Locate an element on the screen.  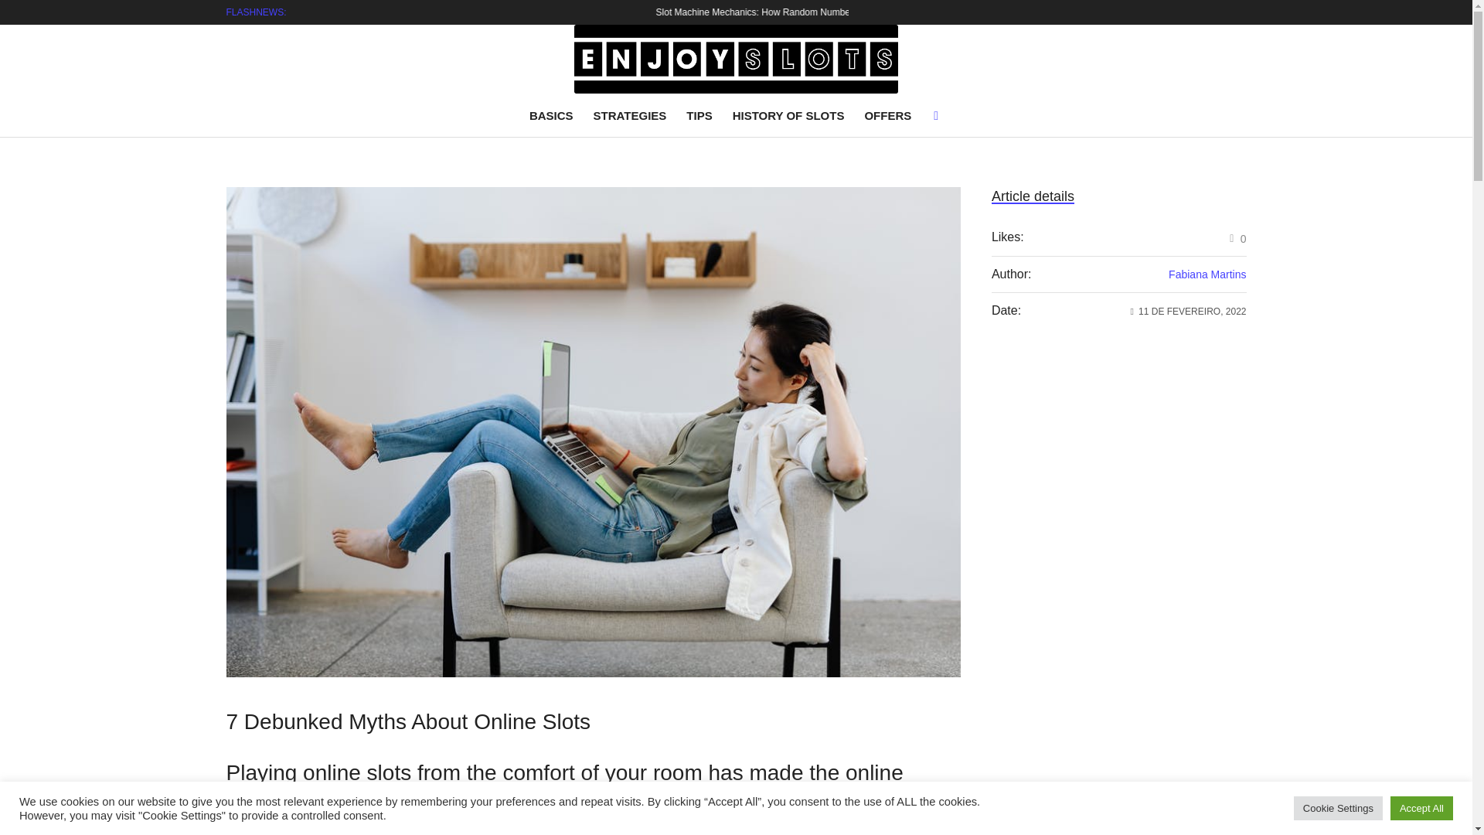
WIDGETS is located at coordinates (1157, 12).